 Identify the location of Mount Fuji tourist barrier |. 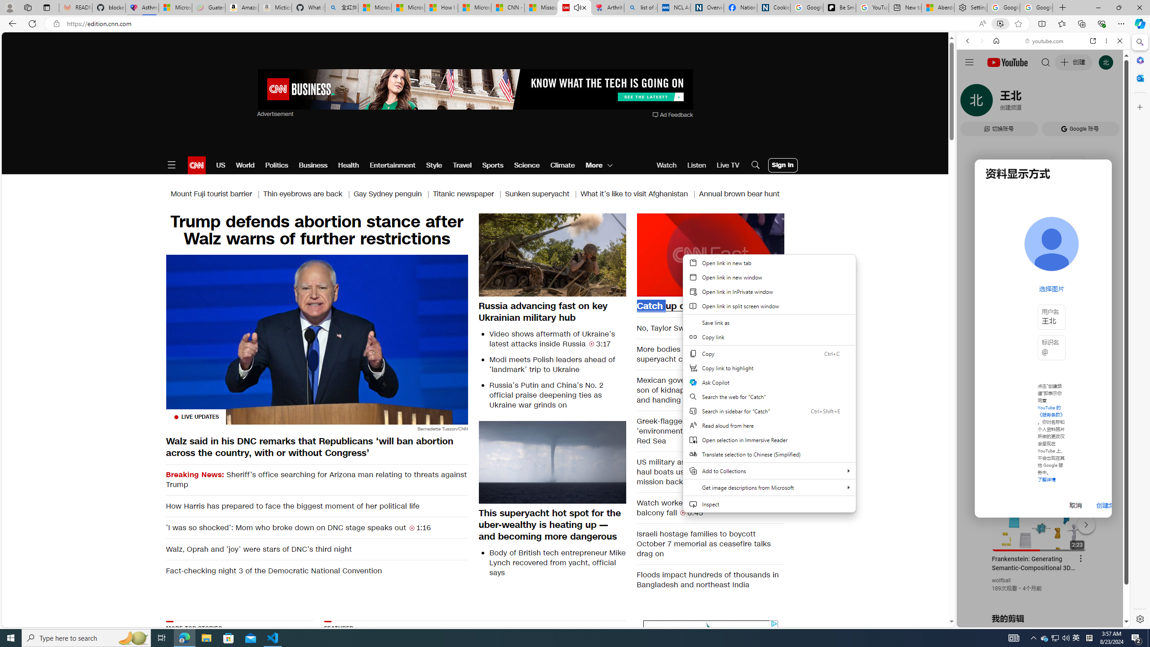
(217, 194).